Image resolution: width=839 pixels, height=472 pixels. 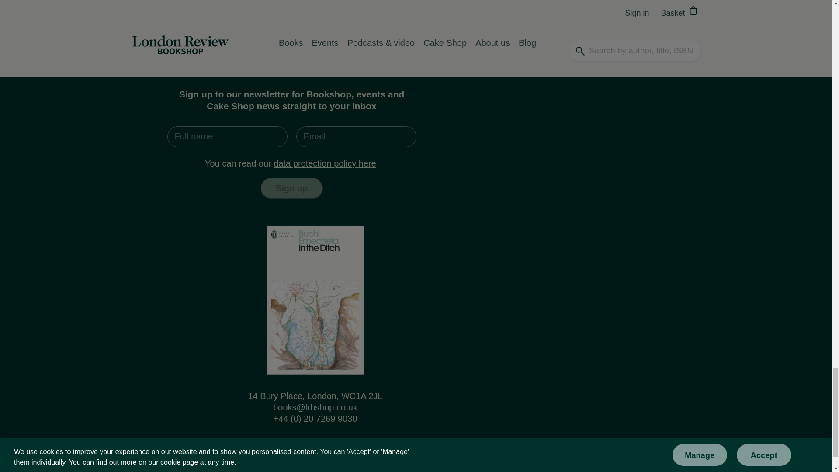 I want to click on Follow us on YouTube, so click(x=324, y=446).